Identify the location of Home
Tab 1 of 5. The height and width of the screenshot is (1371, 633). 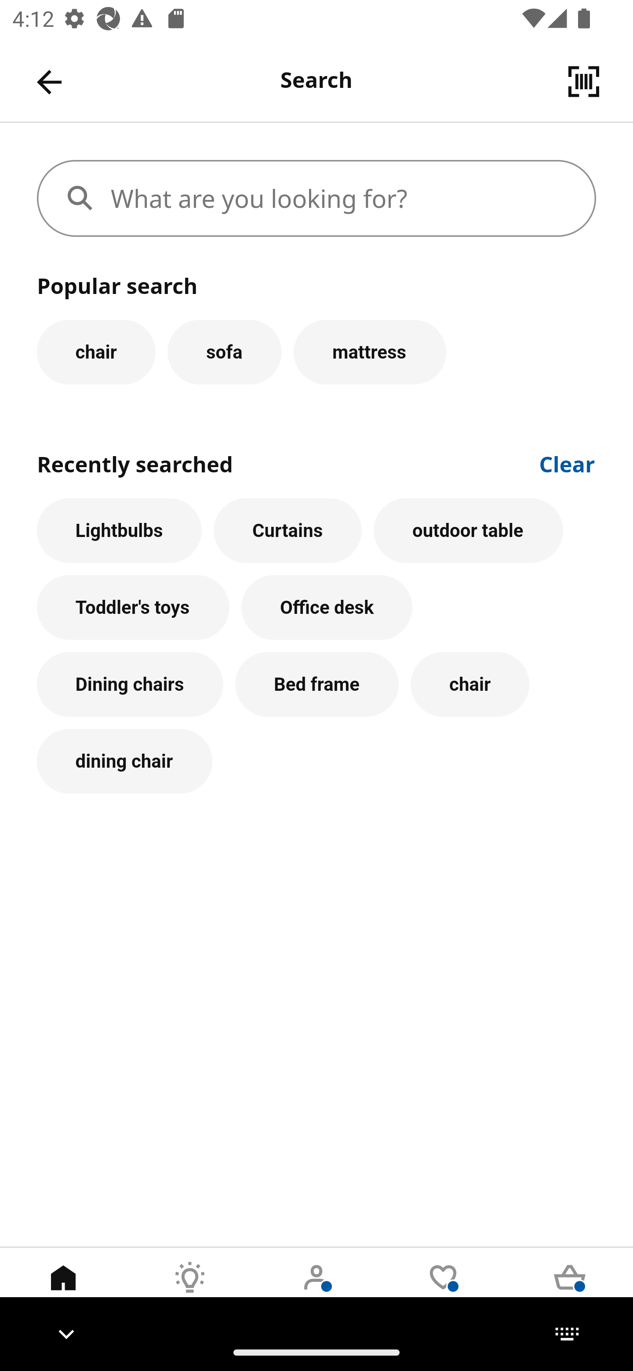
(63, 1291).